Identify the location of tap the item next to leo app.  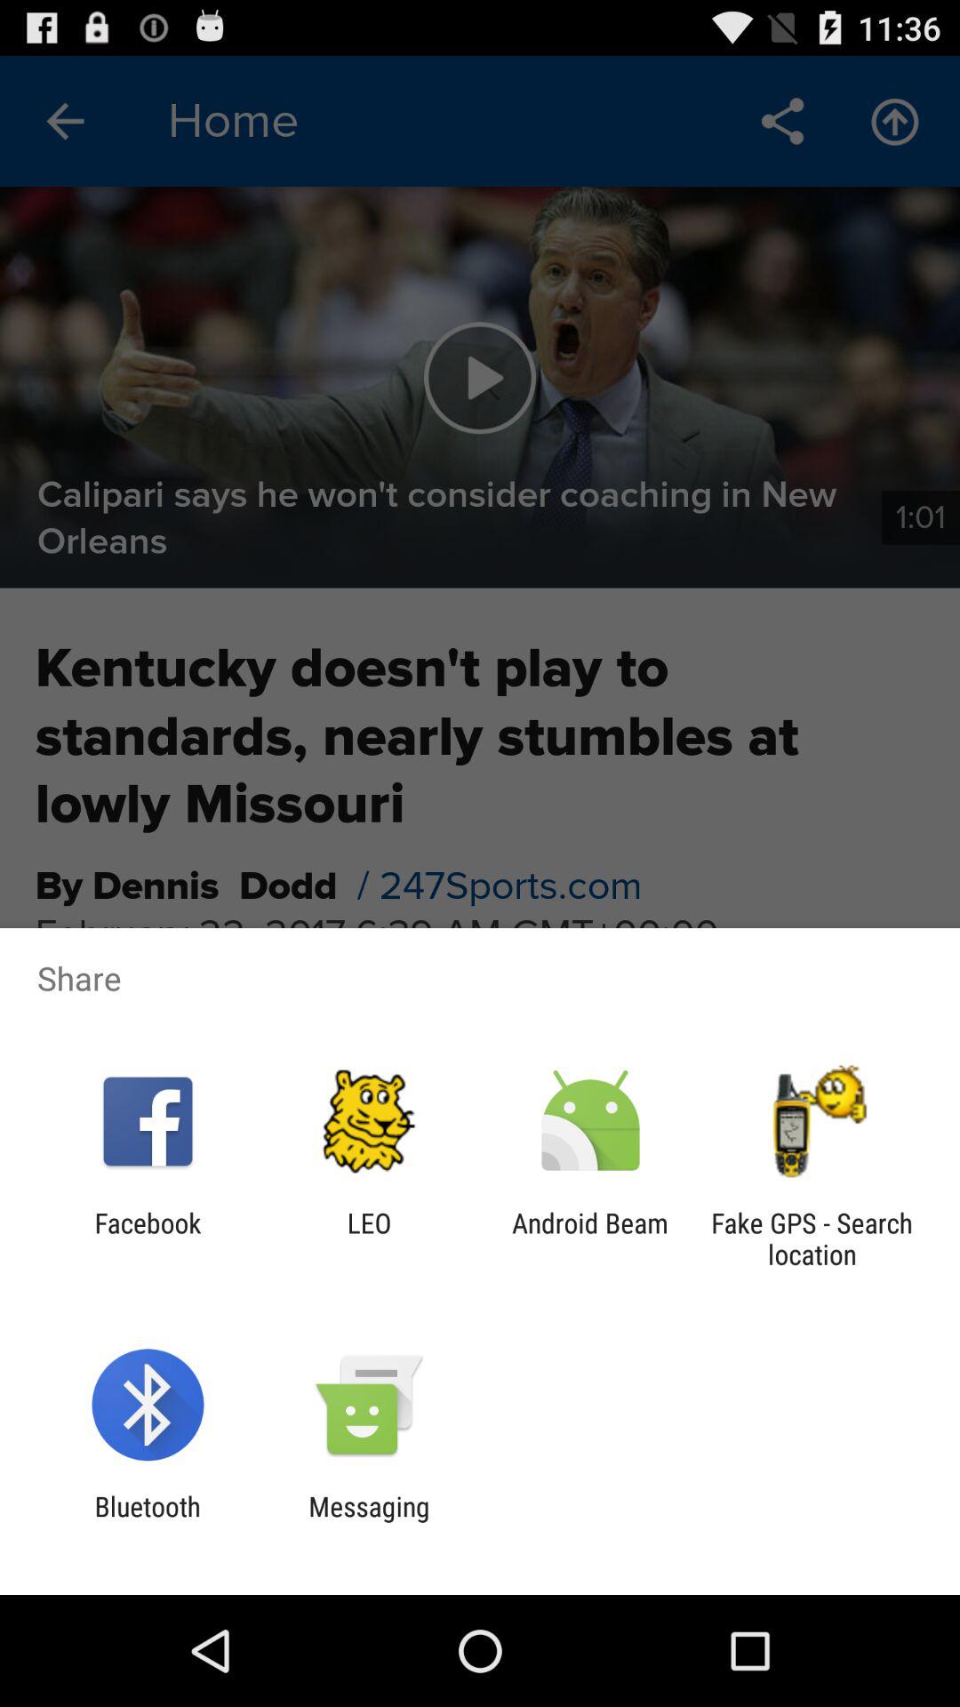
(148, 1238).